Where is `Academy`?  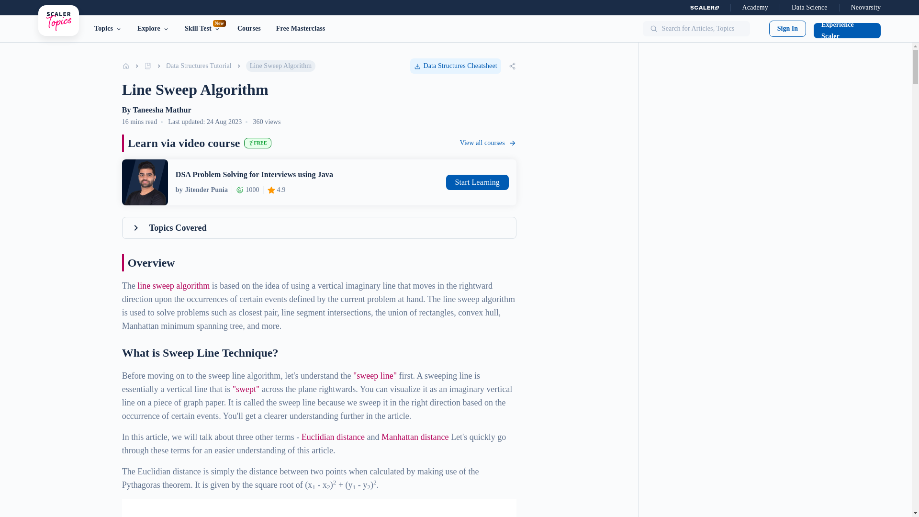
Academy is located at coordinates (755, 8).